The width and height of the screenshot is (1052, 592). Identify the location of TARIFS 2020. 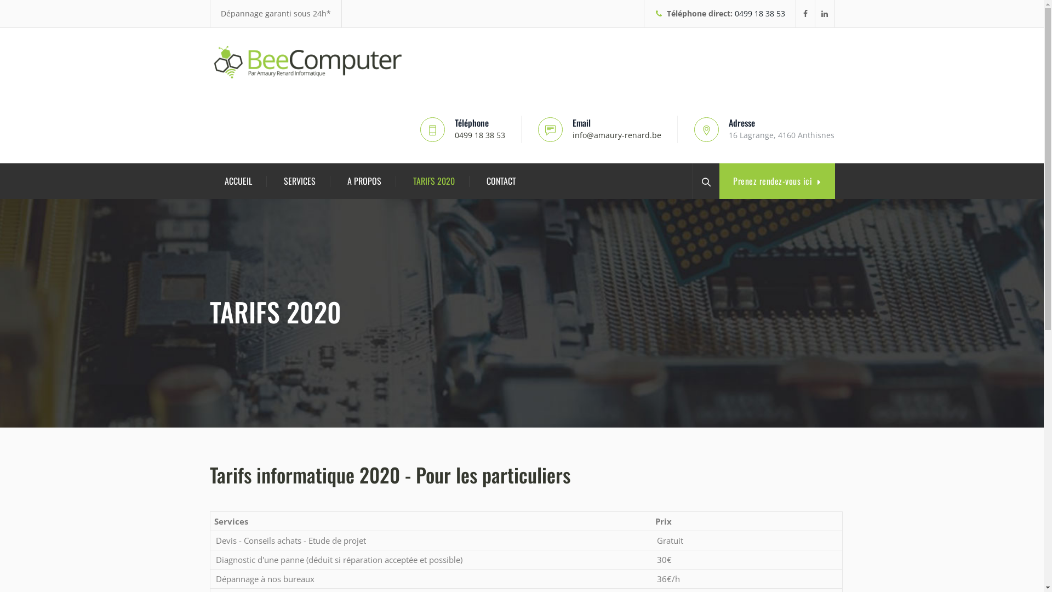
(434, 181).